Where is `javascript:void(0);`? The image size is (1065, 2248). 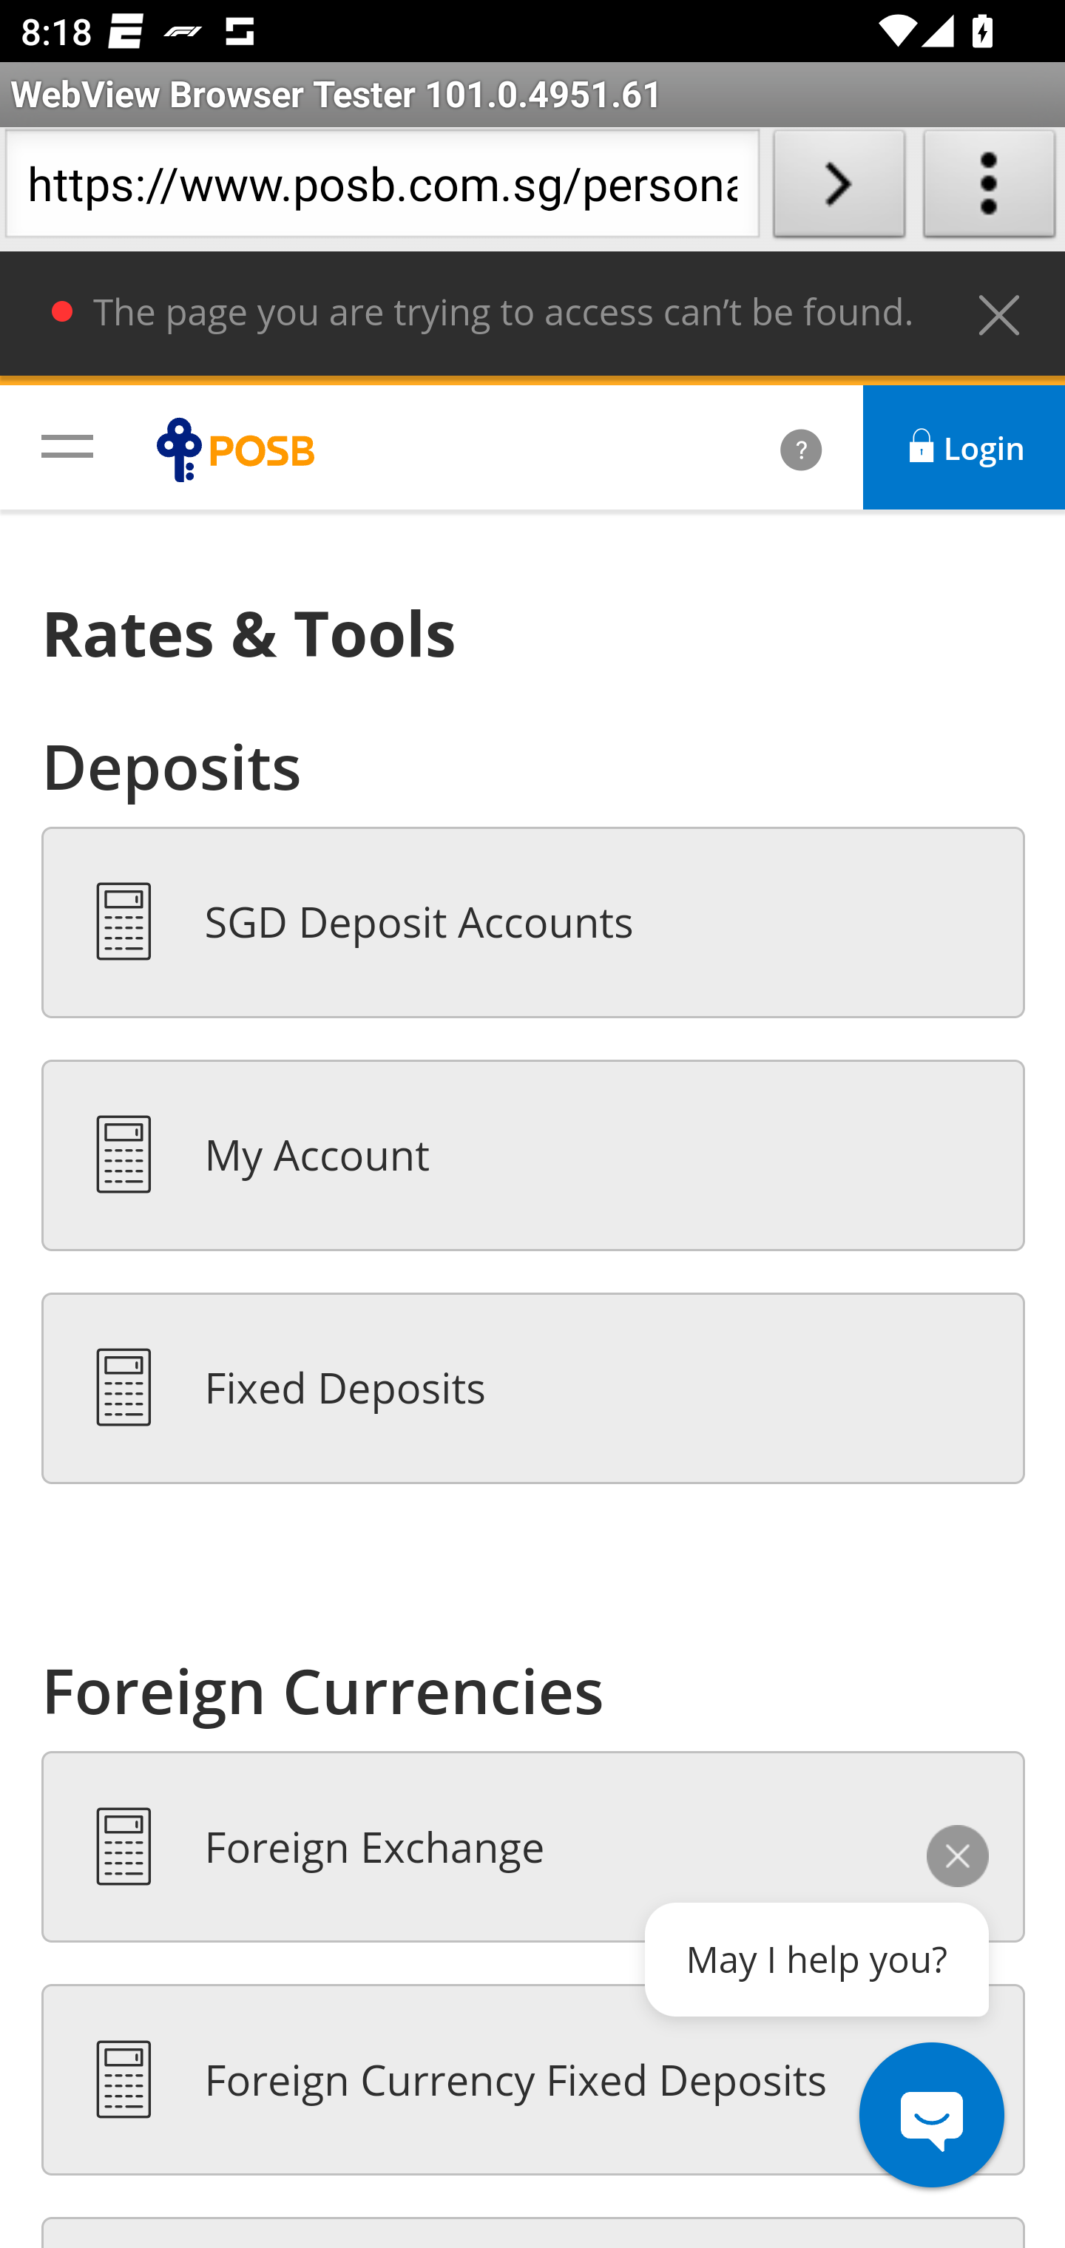
javascript:void(0); is located at coordinates (67, 445).